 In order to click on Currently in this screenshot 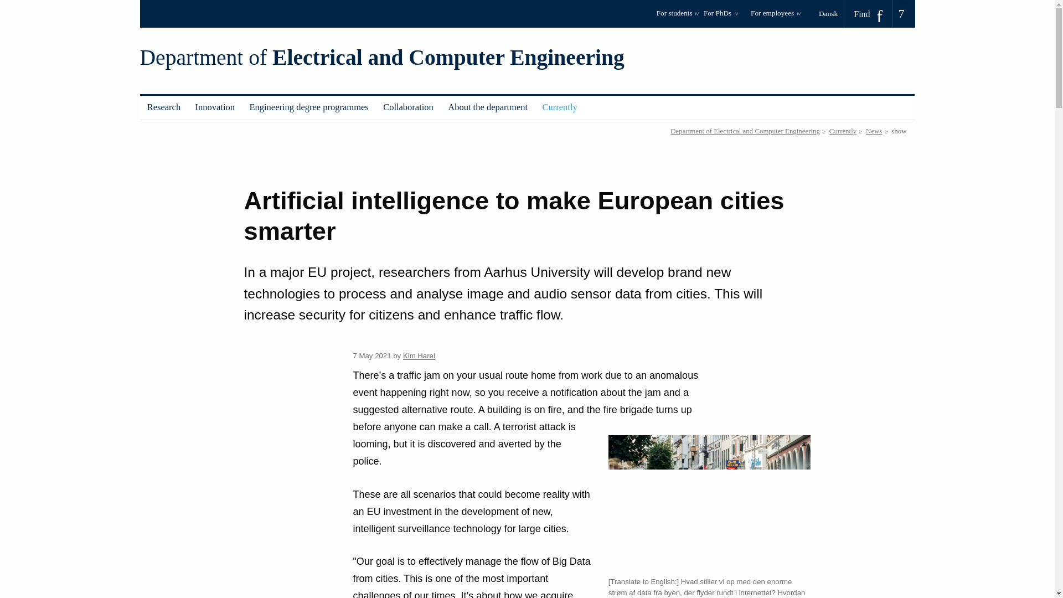, I will do `click(559, 107)`.